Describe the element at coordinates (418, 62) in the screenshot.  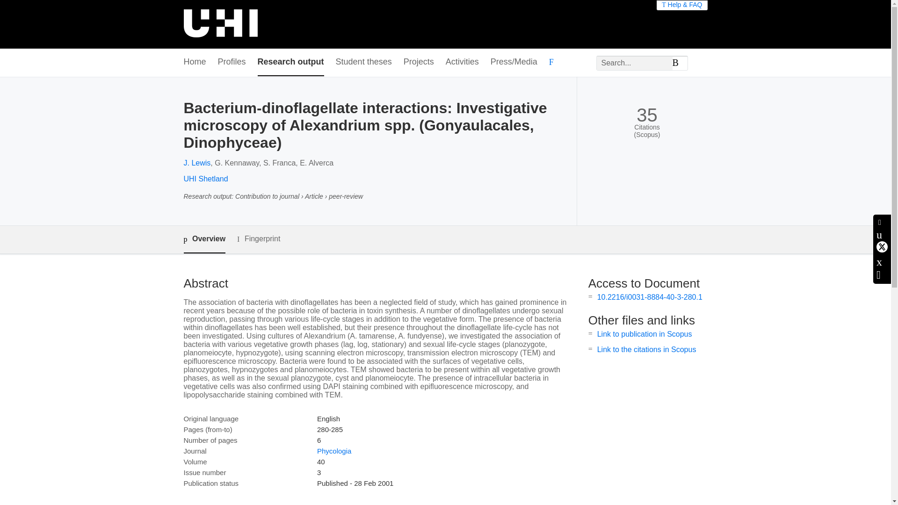
I see `Projects` at that location.